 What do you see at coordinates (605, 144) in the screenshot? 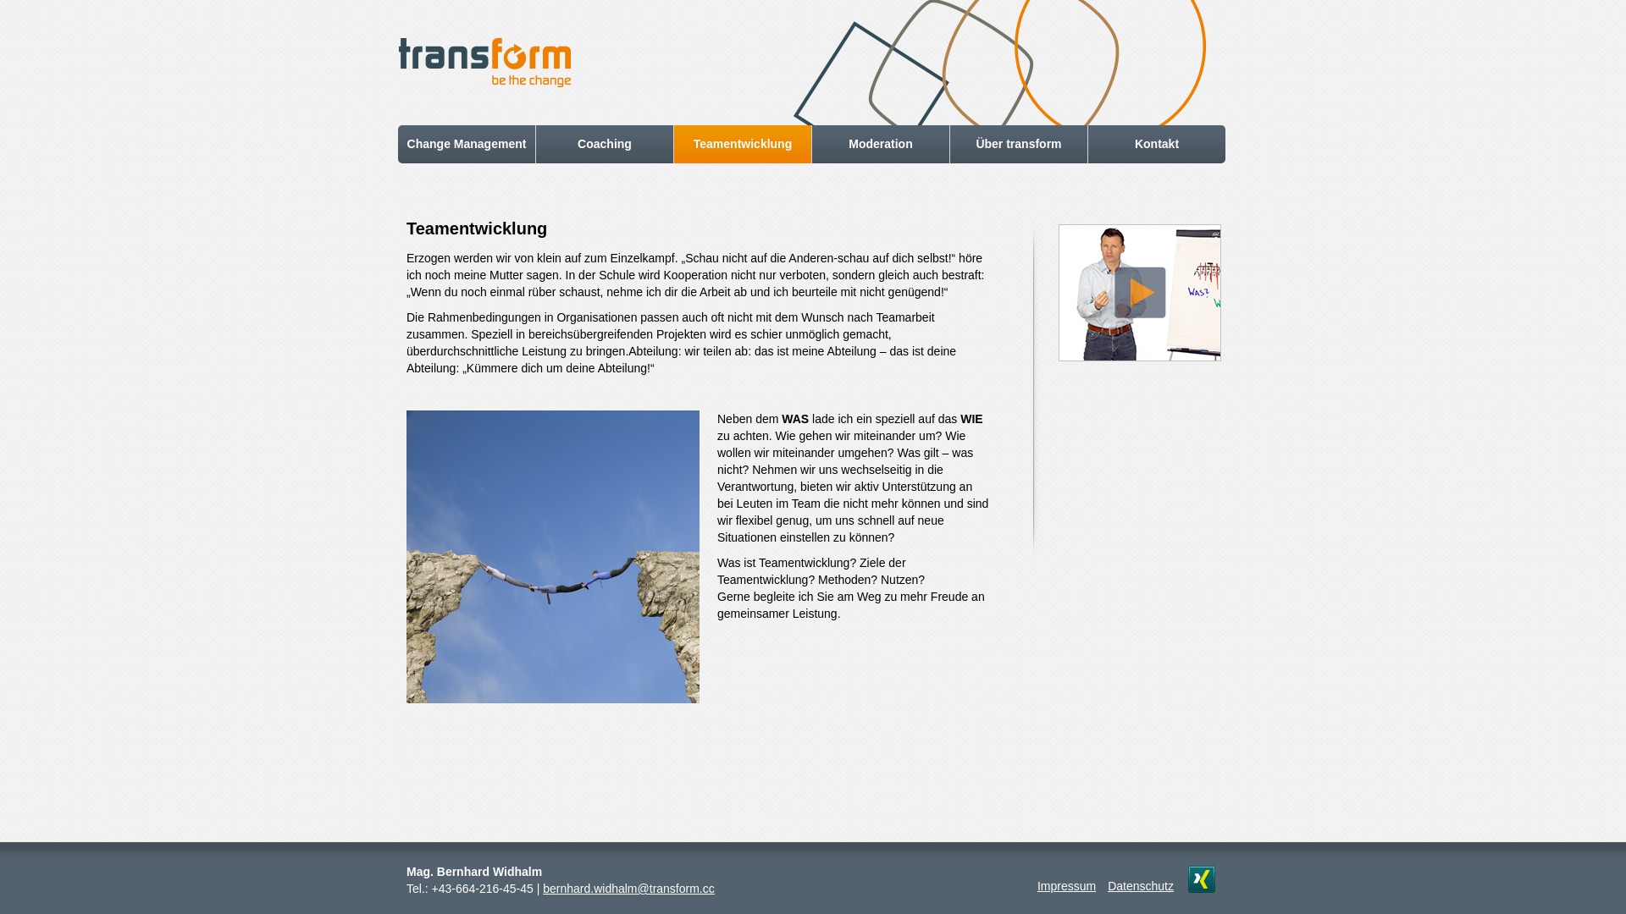
I see `Coaching` at bounding box center [605, 144].